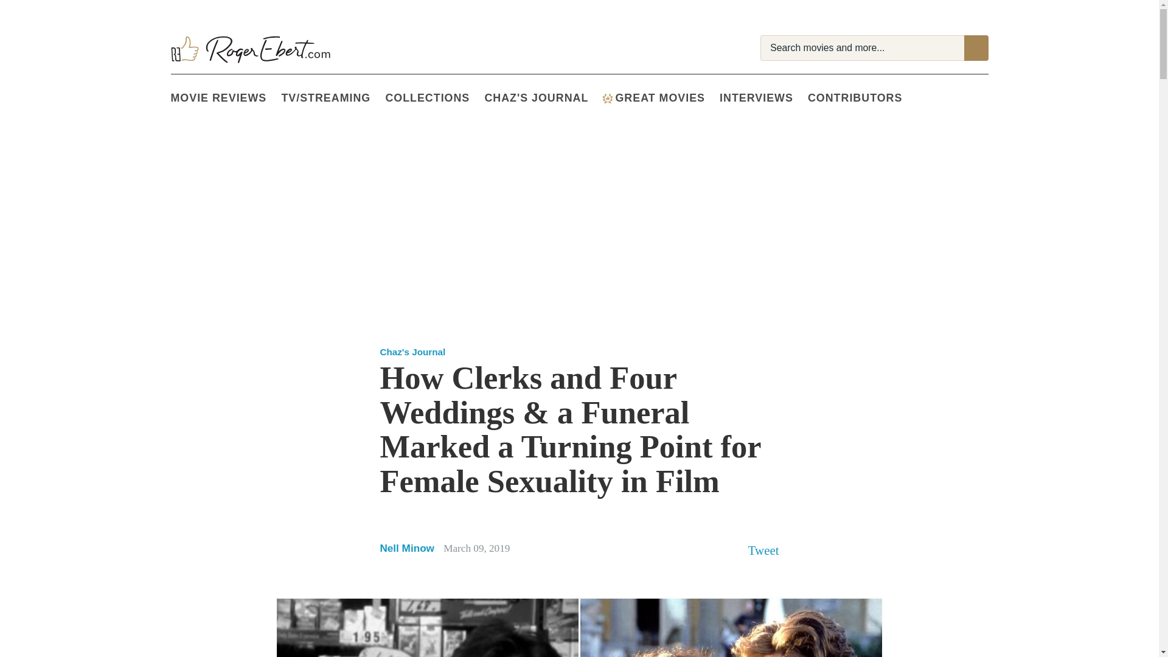  Describe the element at coordinates (226, 99) in the screenshot. I see `MOVIE REVIEWS` at that location.